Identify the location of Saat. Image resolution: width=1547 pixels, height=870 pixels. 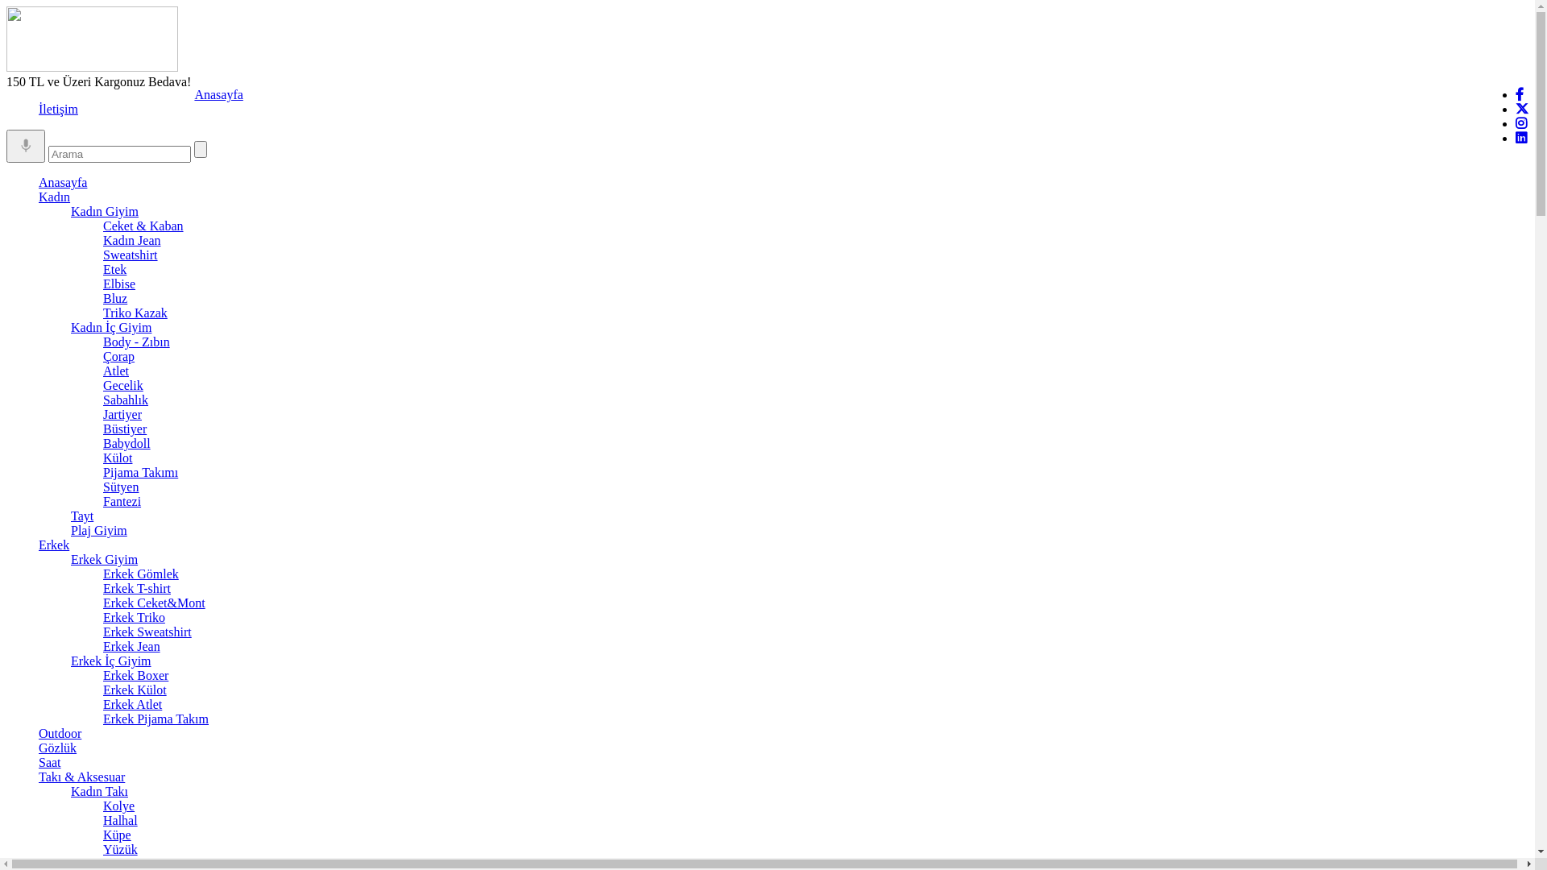
(50, 762).